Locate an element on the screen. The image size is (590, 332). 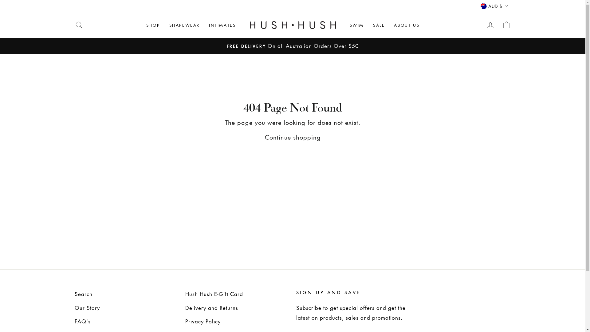
LOG IN is located at coordinates (490, 25).